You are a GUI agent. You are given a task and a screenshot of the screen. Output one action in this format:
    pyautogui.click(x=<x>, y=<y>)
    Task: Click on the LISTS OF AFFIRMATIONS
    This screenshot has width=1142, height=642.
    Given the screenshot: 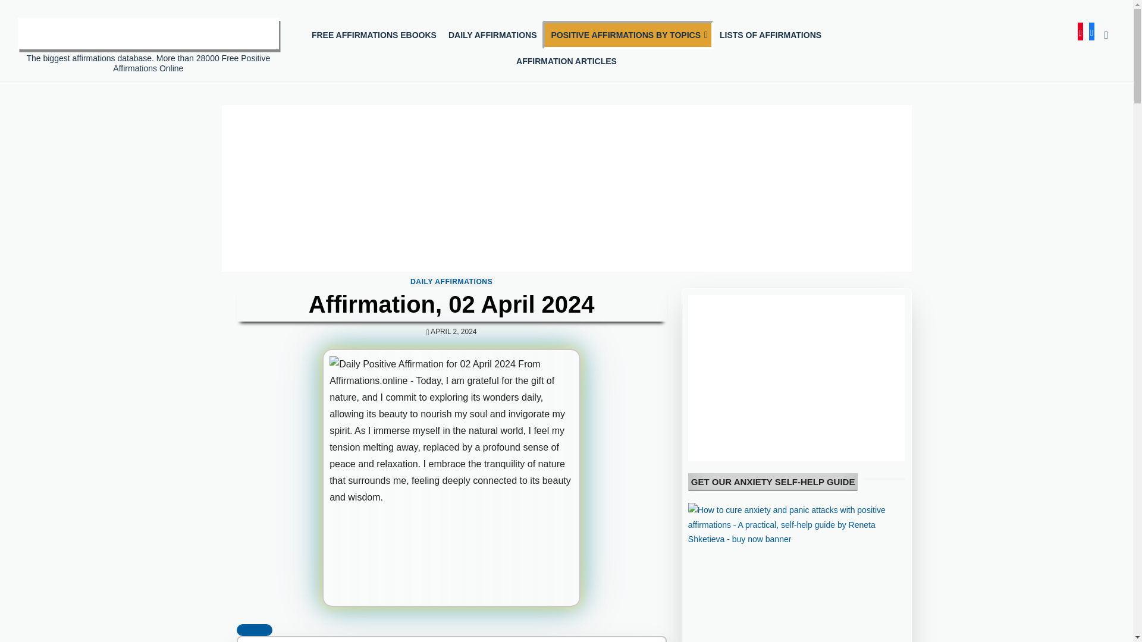 What is the action you would take?
    pyautogui.click(x=770, y=34)
    